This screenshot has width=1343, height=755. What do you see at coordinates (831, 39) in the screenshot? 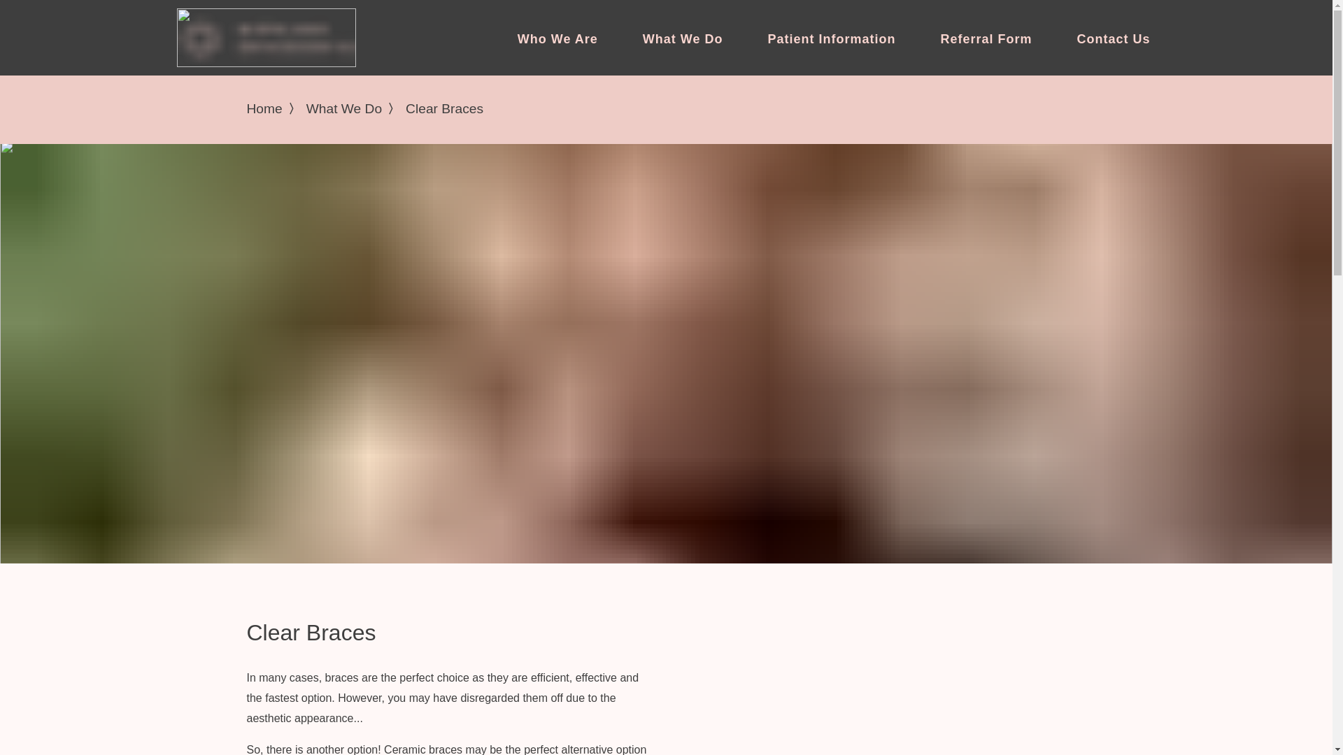
I see `Patient Information` at bounding box center [831, 39].